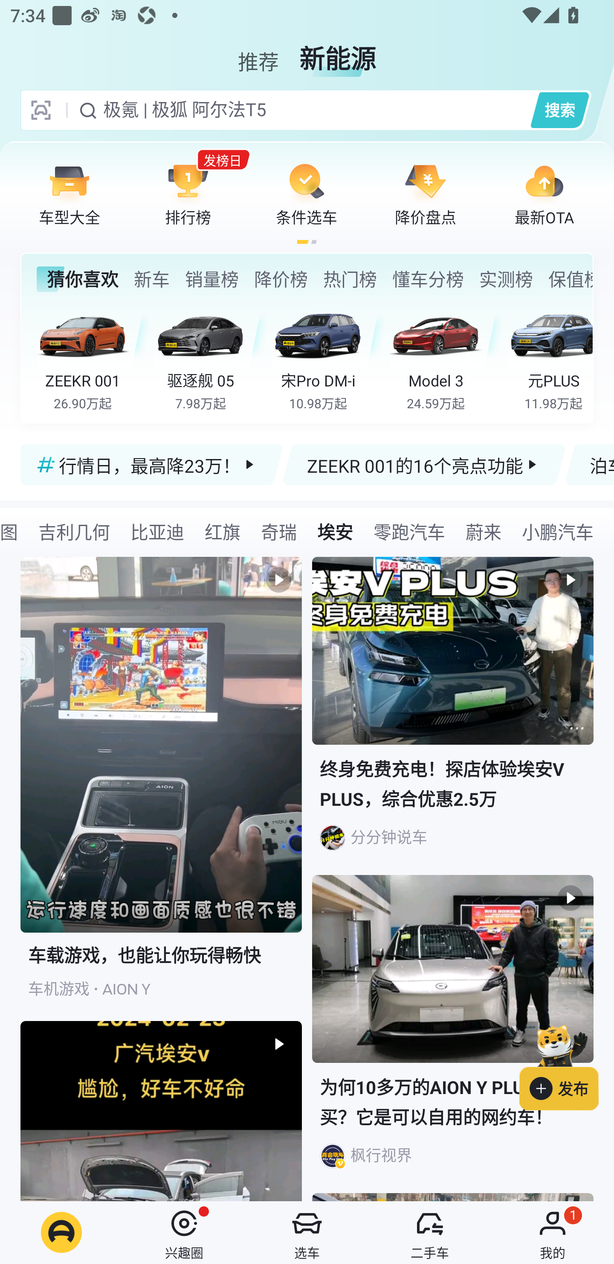  I want to click on 新能源, so click(338, 53).